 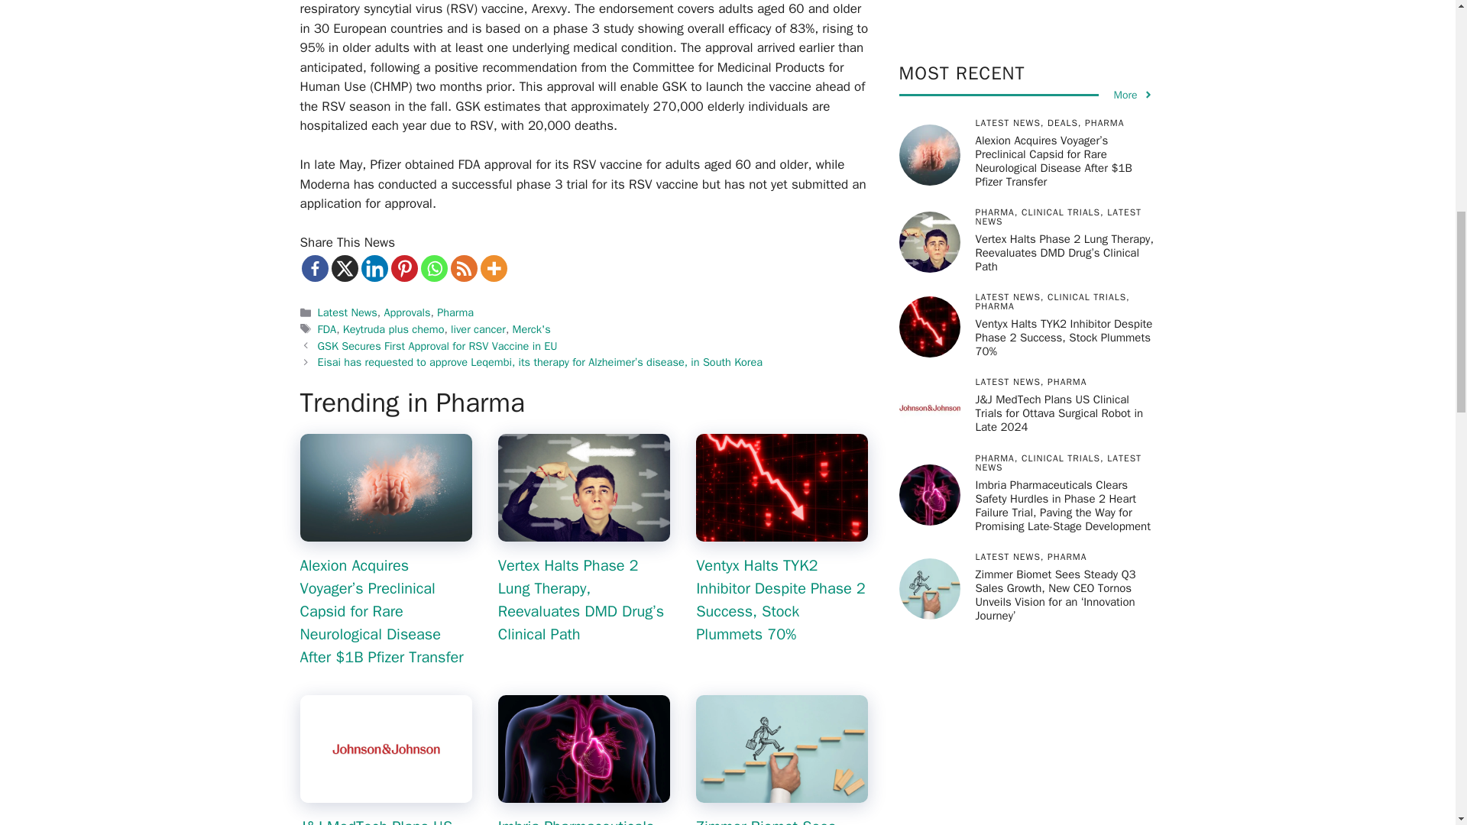 What do you see at coordinates (327, 328) in the screenshot?
I see `FDA` at bounding box center [327, 328].